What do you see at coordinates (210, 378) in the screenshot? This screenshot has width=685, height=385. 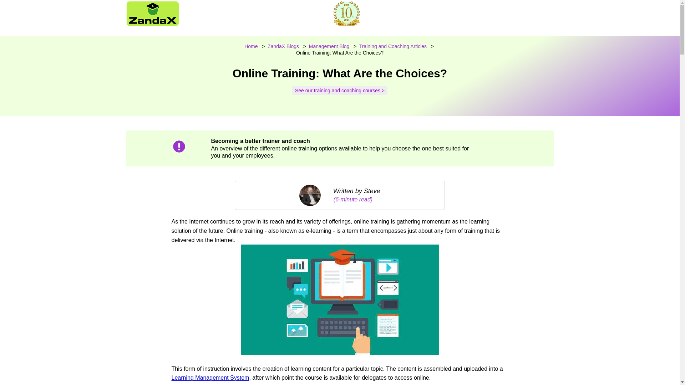 I see `Tips for your Learning Management System` at bounding box center [210, 378].